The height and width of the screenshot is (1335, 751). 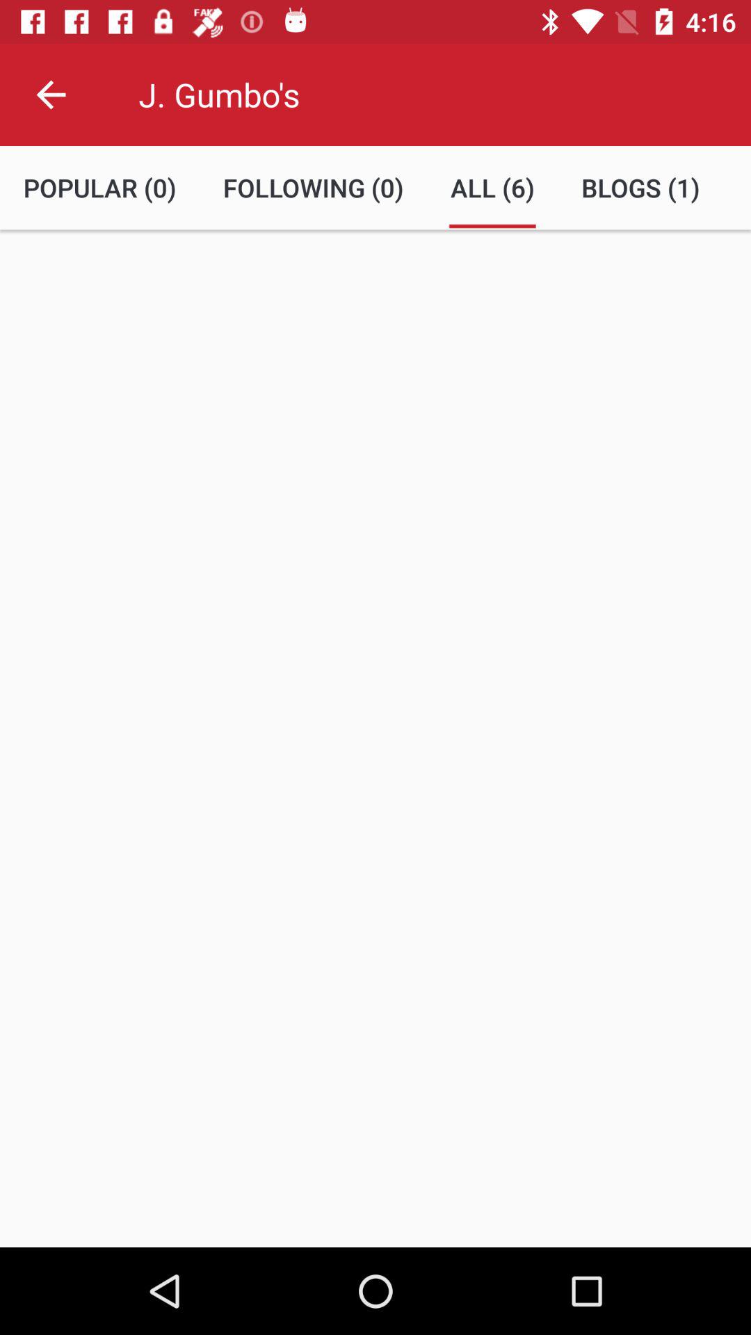 What do you see at coordinates (51, 95) in the screenshot?
I see `turn off the item to the left of the j. gumbo's item` at bounding box center [51, 95].